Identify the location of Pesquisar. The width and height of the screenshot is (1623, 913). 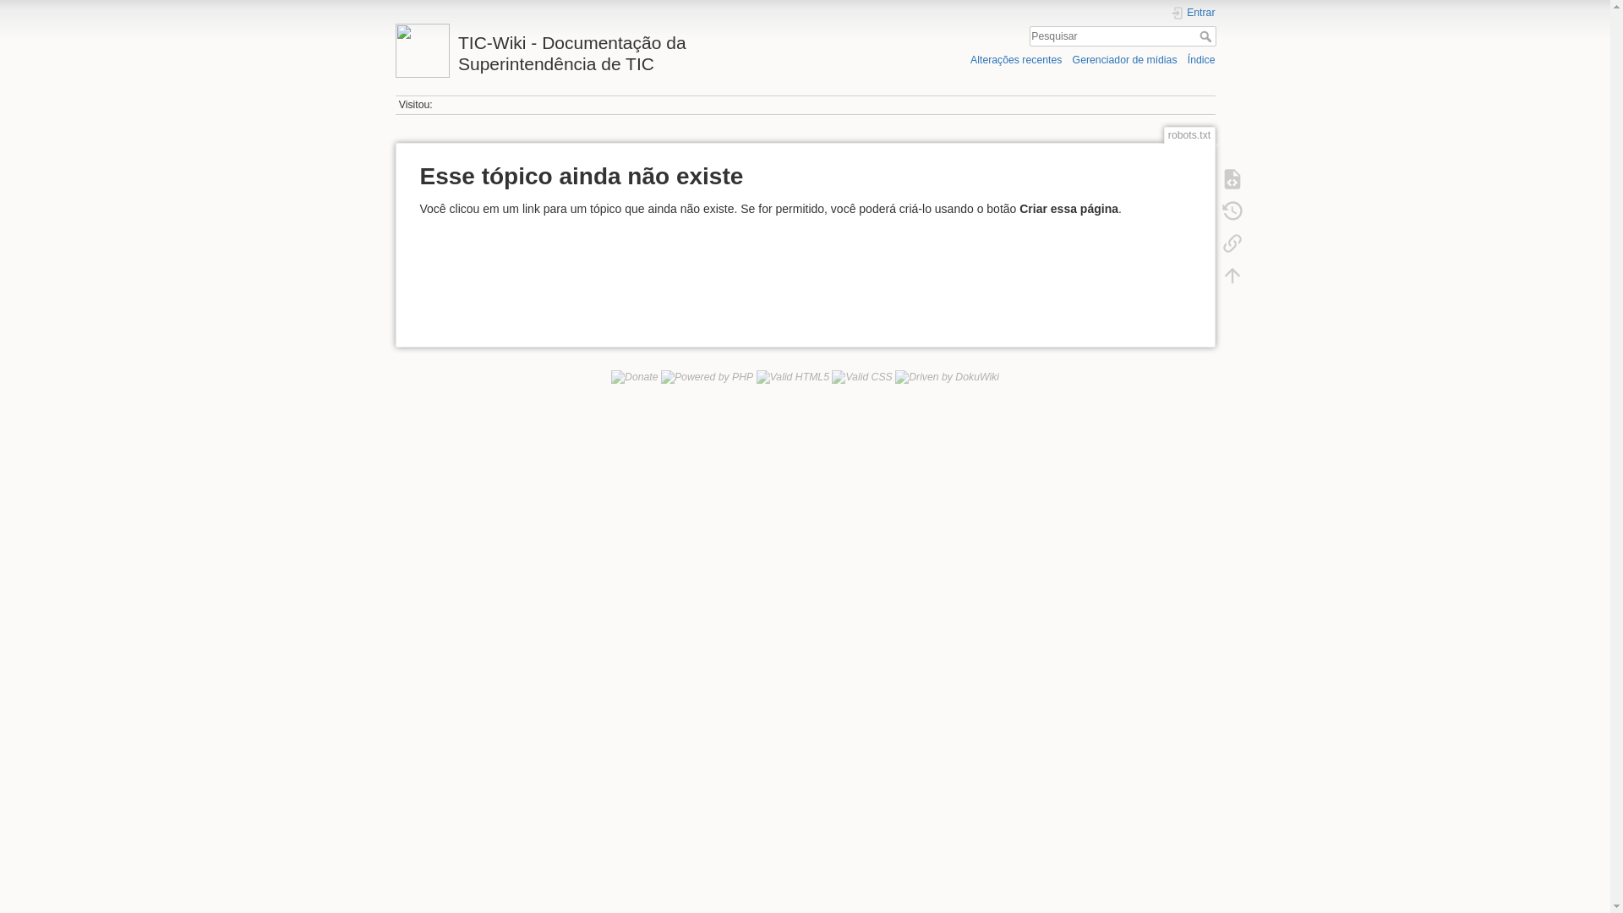
(1207, 36).